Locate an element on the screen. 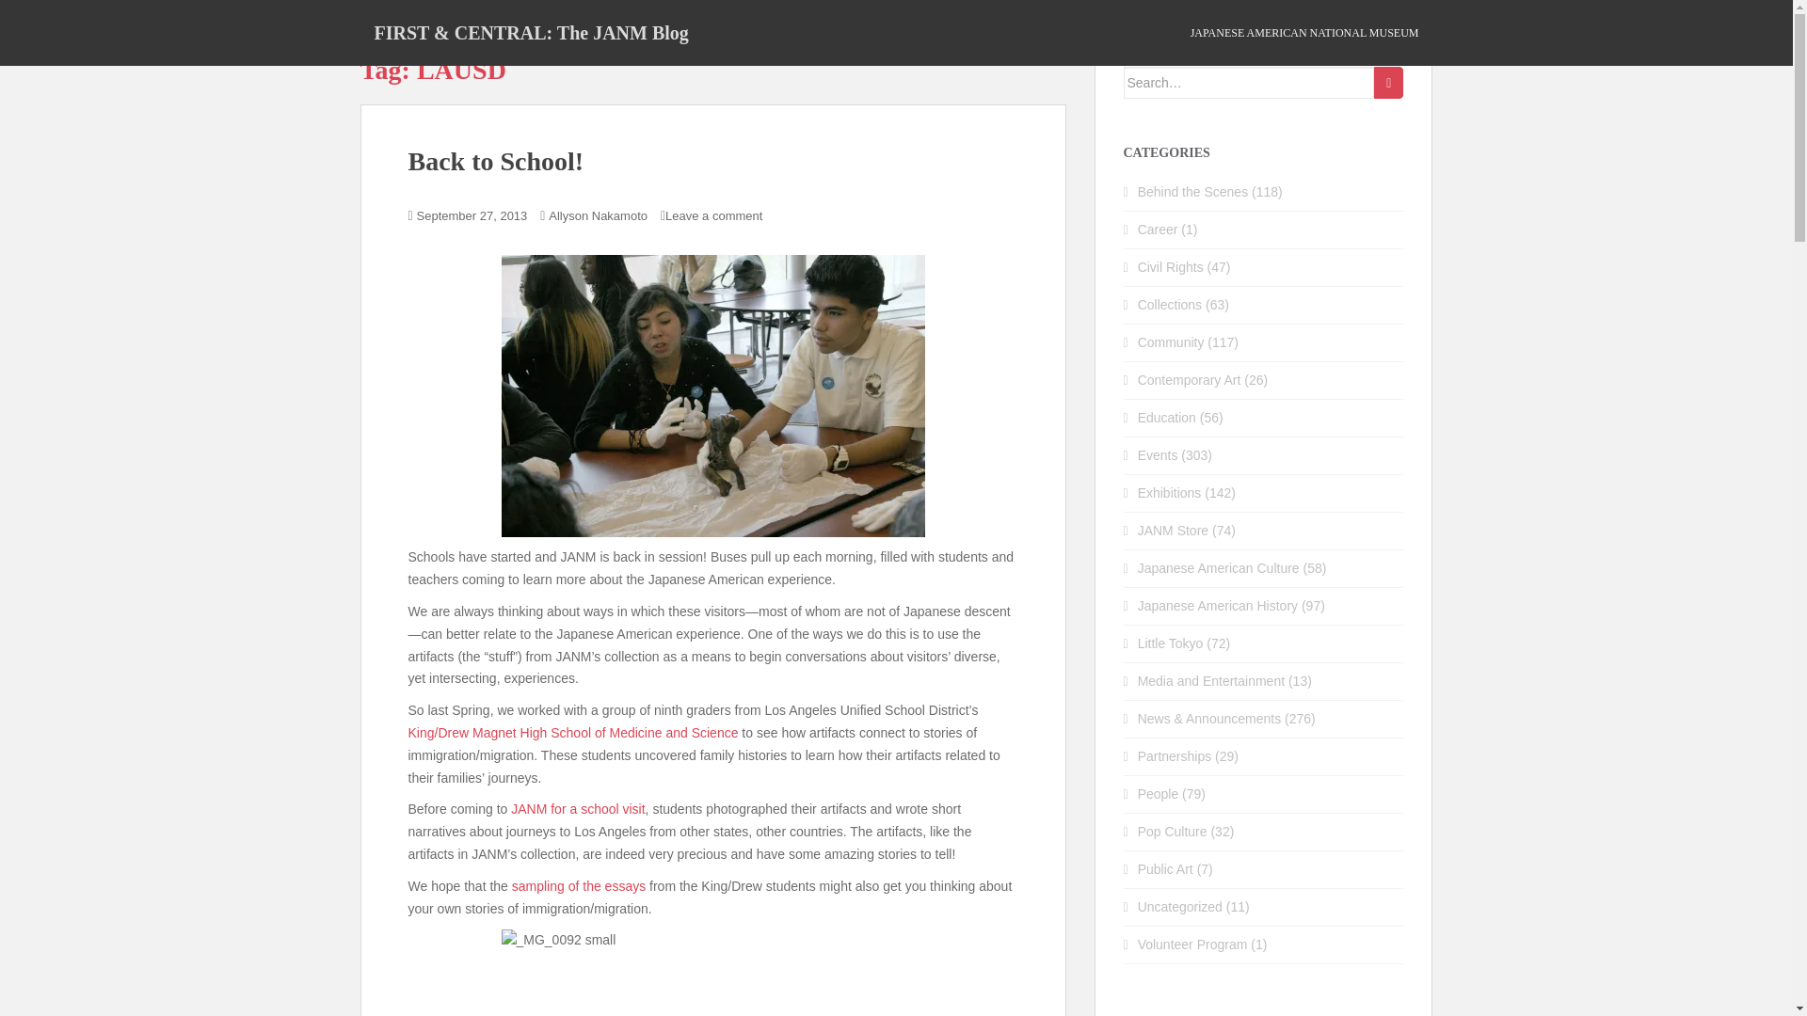 The height and width of the screenshot is (1016, 1807). September 27, 2013 is located at coordinates (472, 215).